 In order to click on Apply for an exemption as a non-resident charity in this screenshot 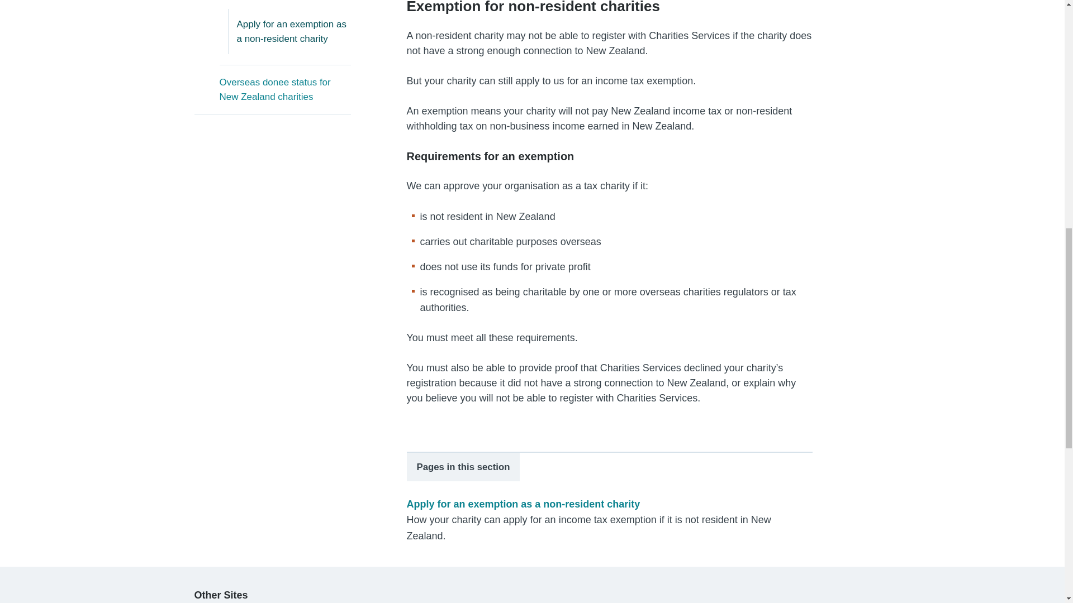, I will do `click(294, 31)`.